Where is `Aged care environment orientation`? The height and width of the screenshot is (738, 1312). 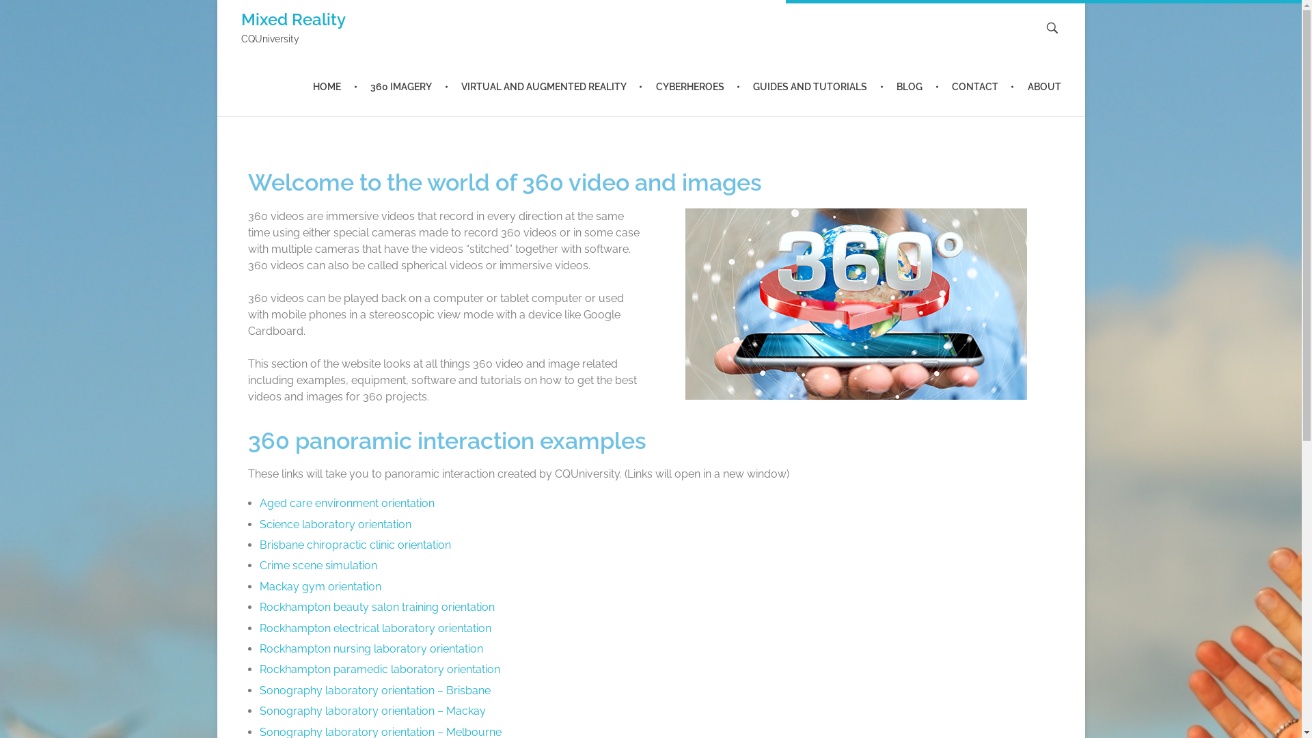 Aged care environment orientation is located at coordinates (347, 503).